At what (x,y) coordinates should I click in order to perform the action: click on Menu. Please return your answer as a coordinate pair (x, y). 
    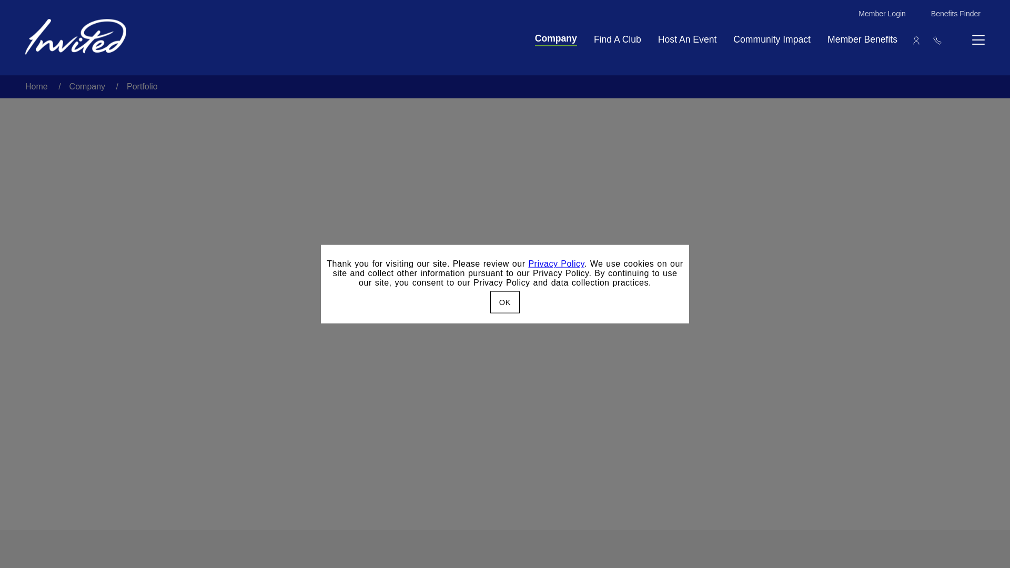
    Looking at the image, I should click on (862, 40).